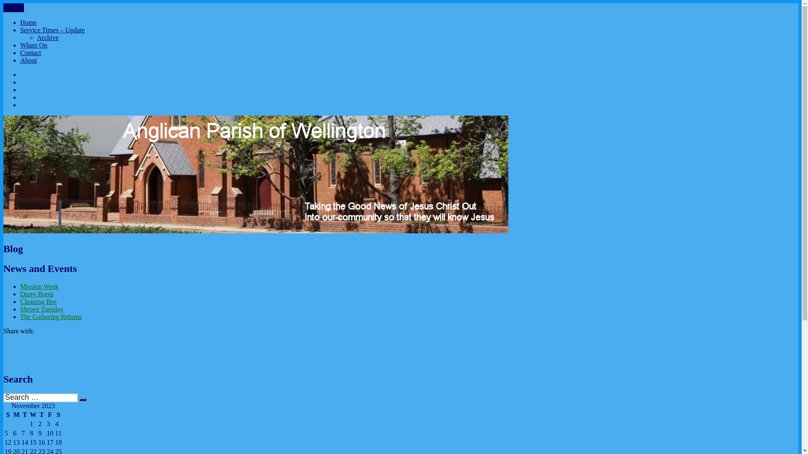 This screenshot has height=454, width=808. Describe the element at coordinates (29, 61) in the screenshot. I see `About` at that location.